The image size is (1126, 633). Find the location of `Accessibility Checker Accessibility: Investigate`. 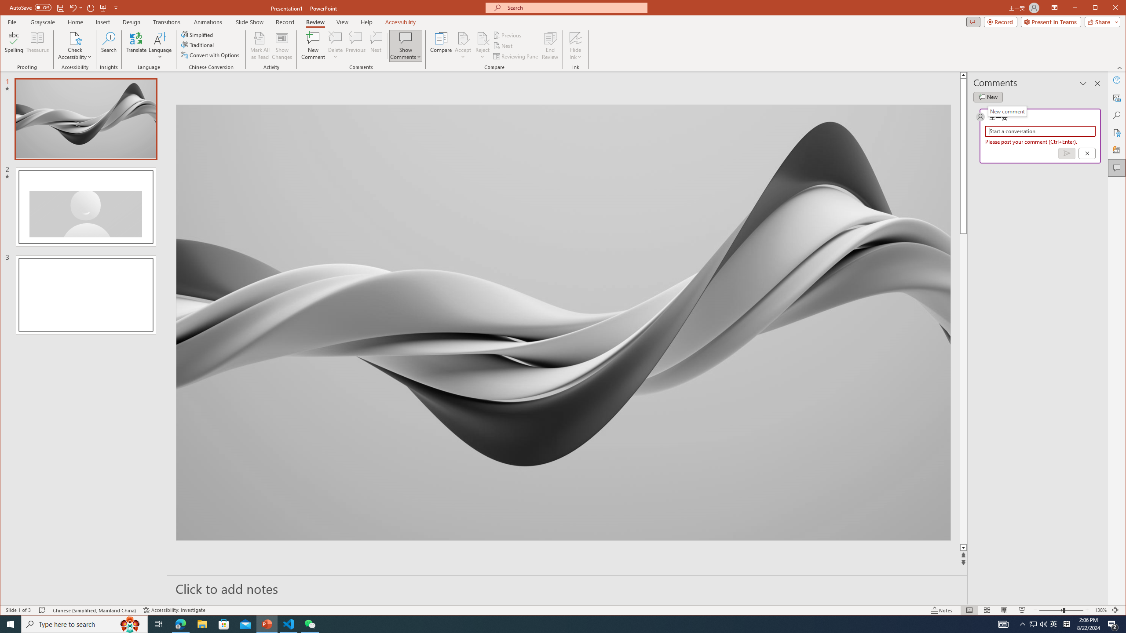

Accessibility Checker Accessibility: Investigate is located at coordinates (174, 610).